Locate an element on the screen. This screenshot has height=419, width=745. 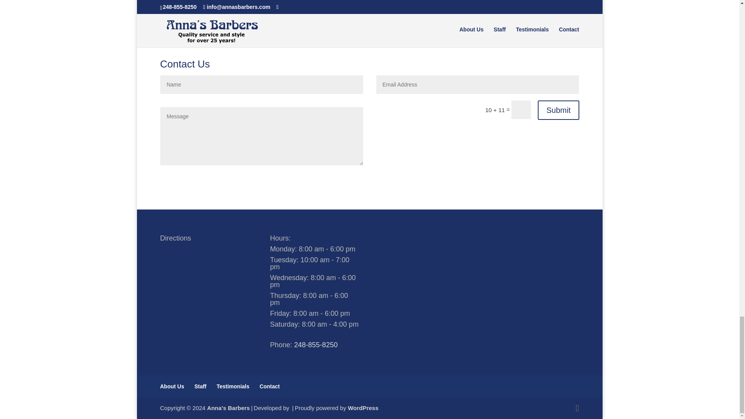
About Us is located at coordinates (172, 386).